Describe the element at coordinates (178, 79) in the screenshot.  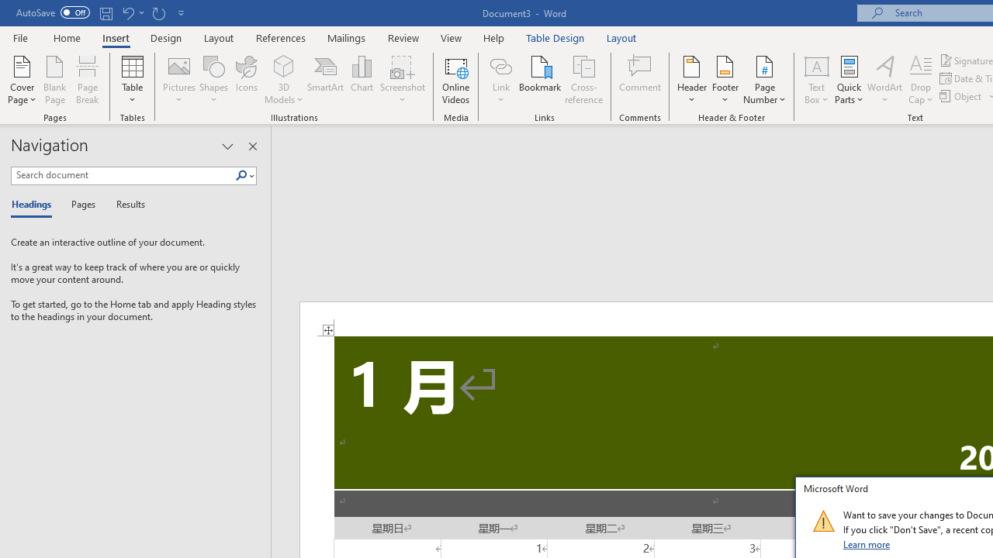
I see `Pictures` at that location.